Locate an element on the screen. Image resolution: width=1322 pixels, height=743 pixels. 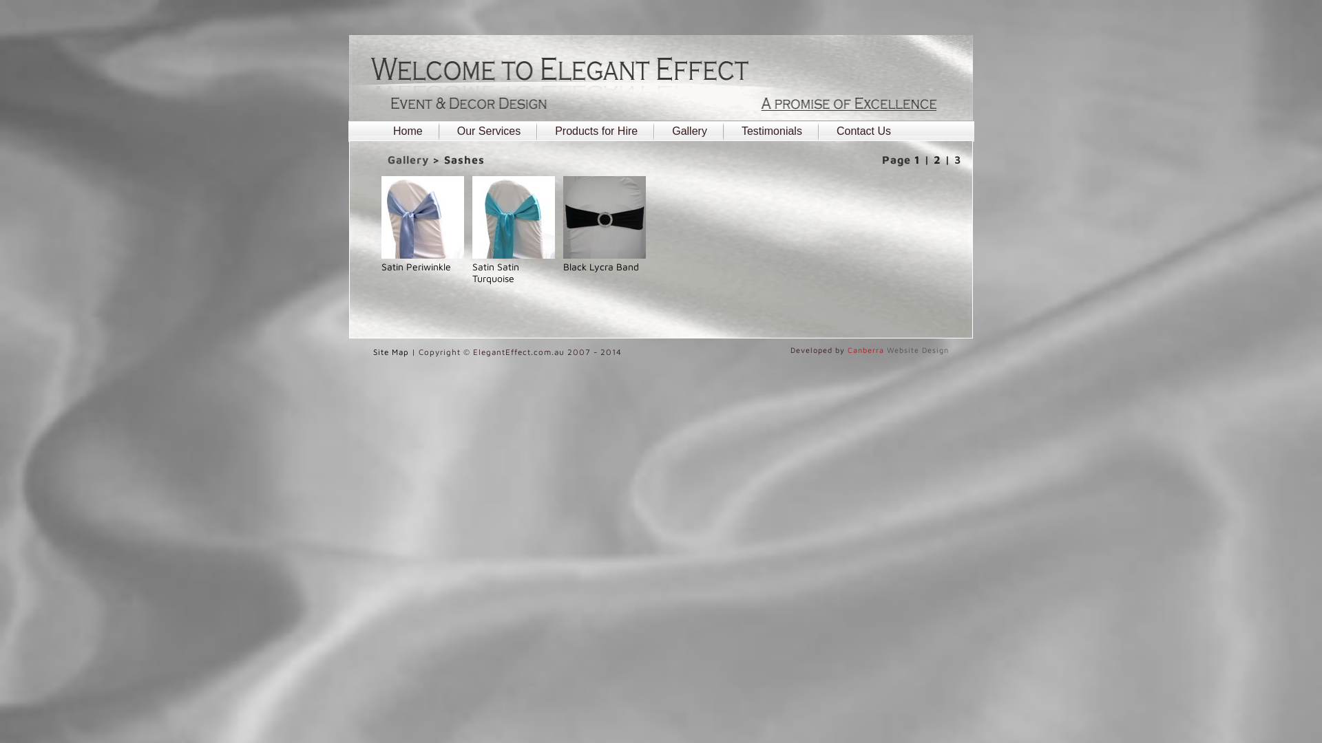
Satin Periwinkle is located at coordinates (423, 261).